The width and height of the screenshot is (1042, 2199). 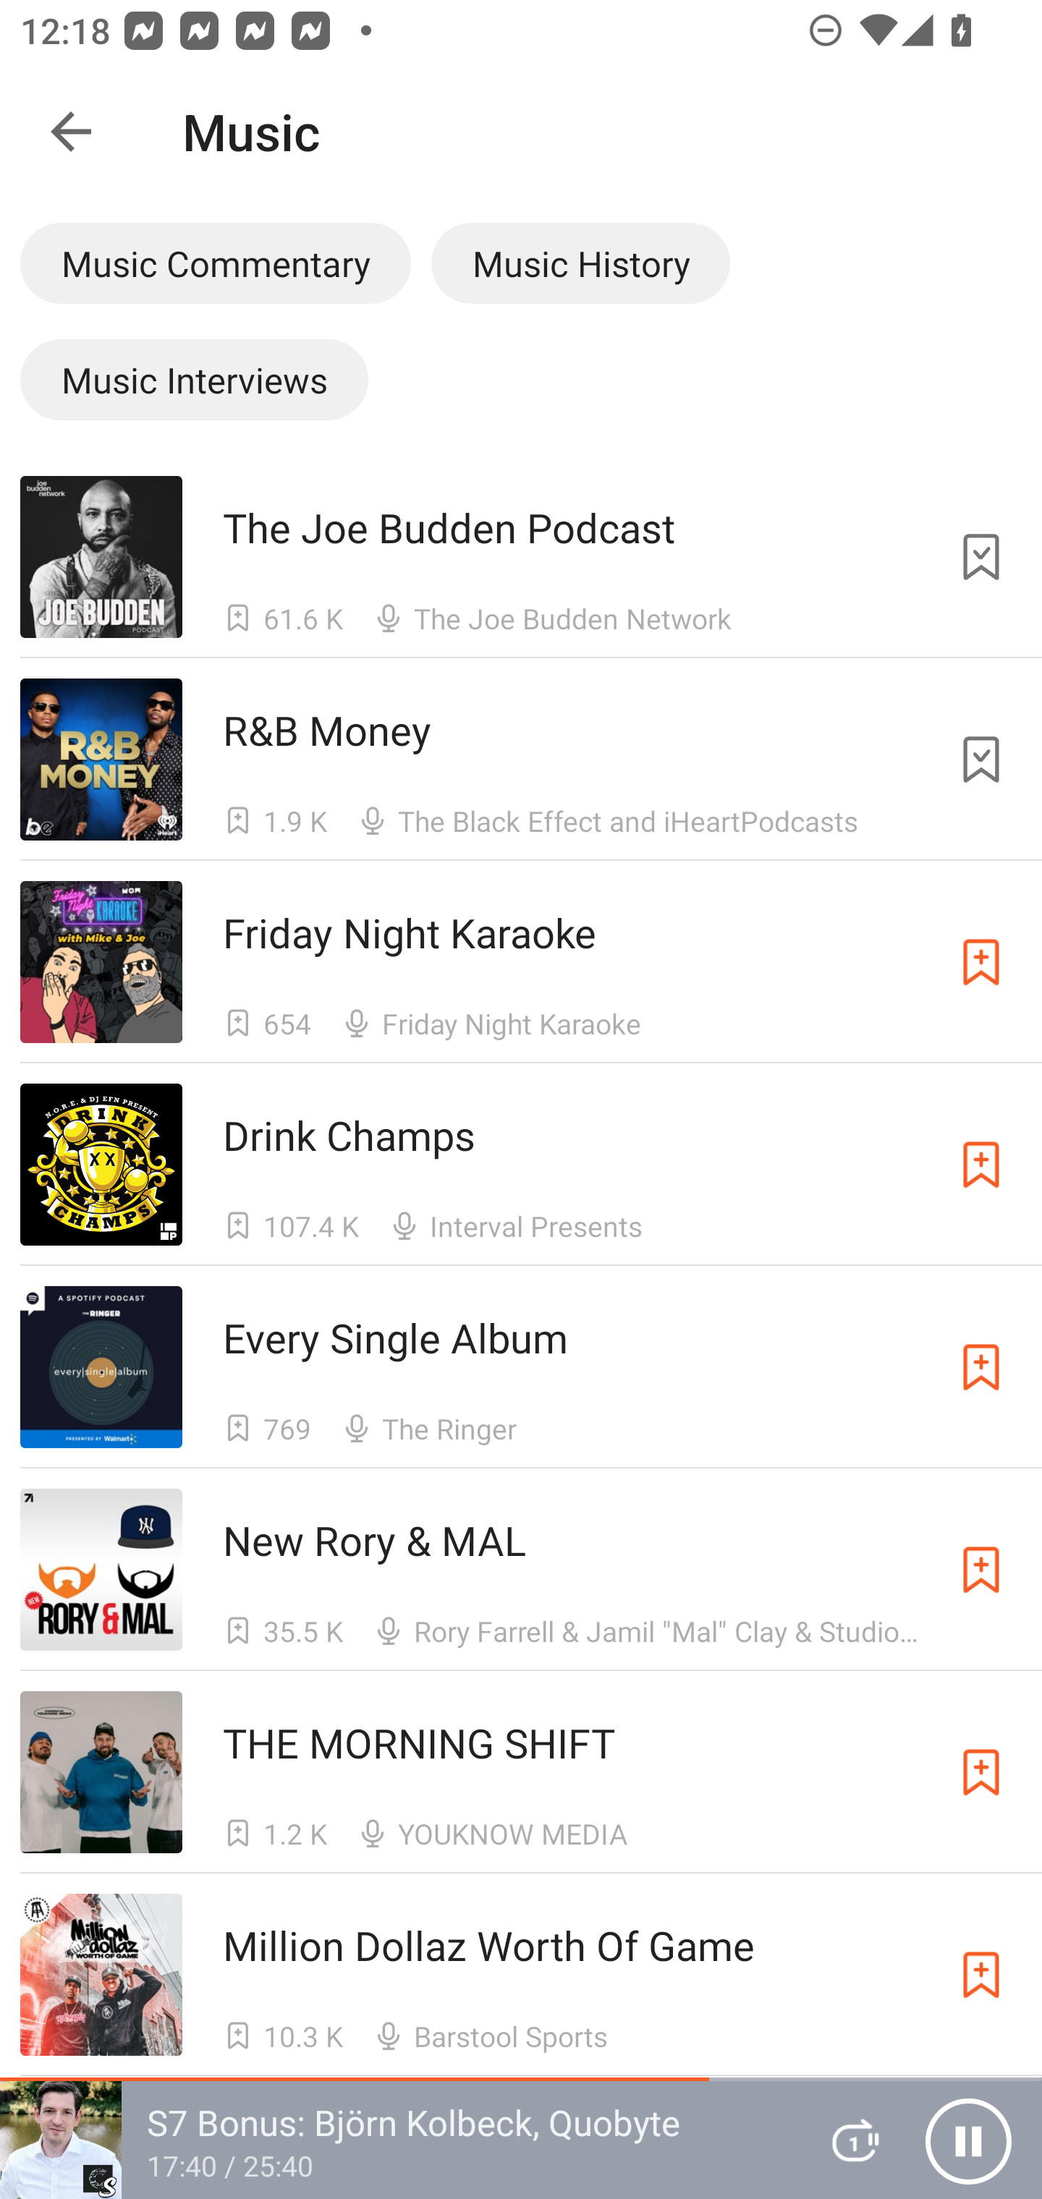 I want to click on Subscribe, so click(x=981, y=1164).